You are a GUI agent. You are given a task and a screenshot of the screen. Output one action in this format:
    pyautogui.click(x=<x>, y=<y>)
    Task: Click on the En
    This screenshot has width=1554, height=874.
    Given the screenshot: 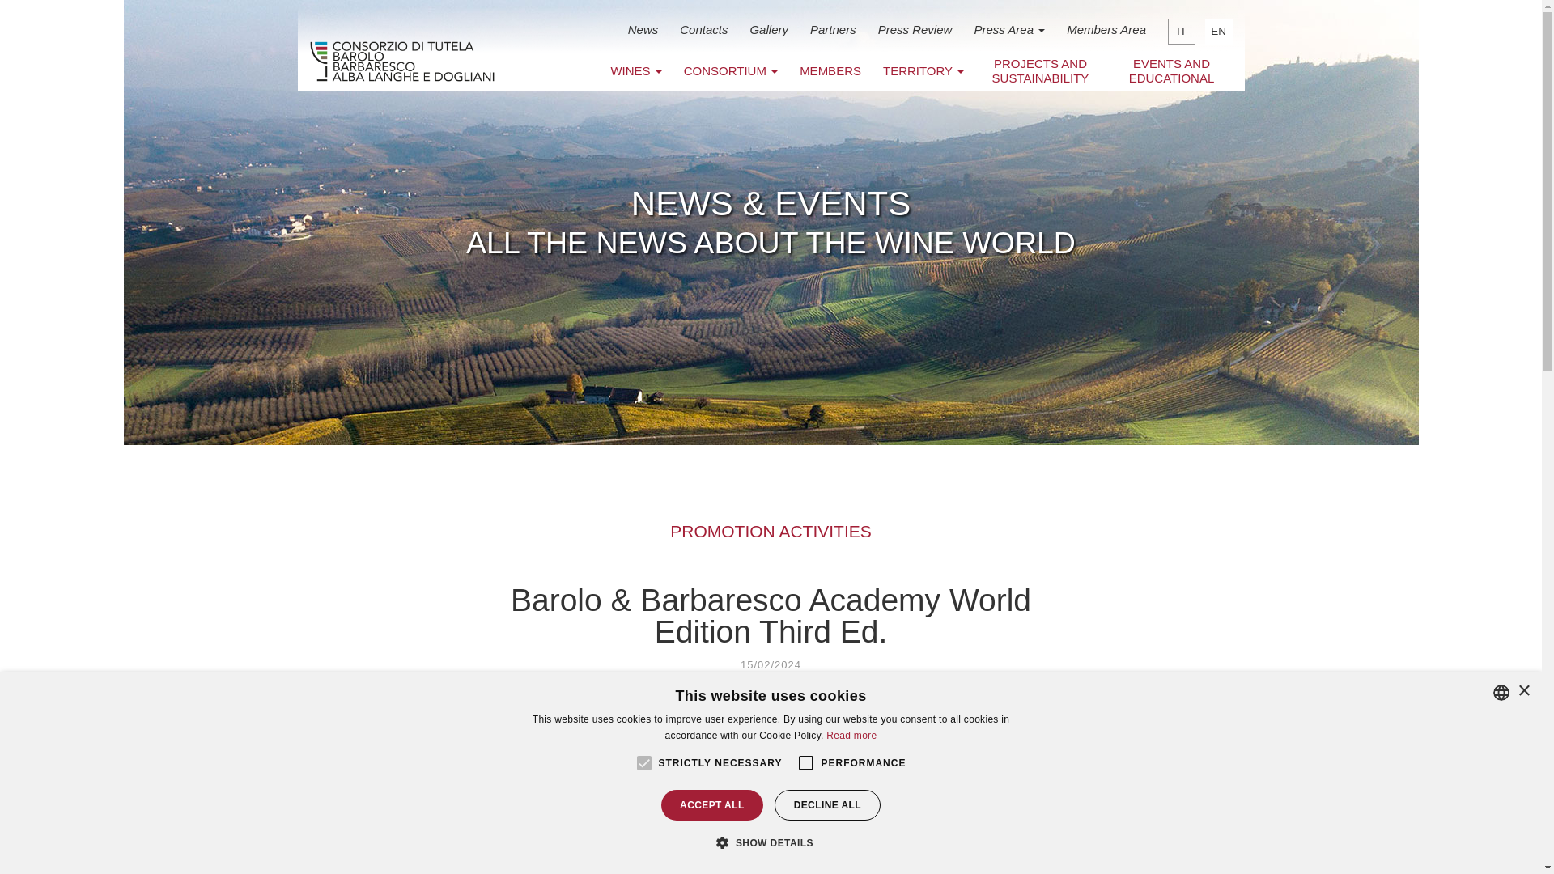 What is the action you would take?
    pyautogui.click(x=1219, y=31)
    